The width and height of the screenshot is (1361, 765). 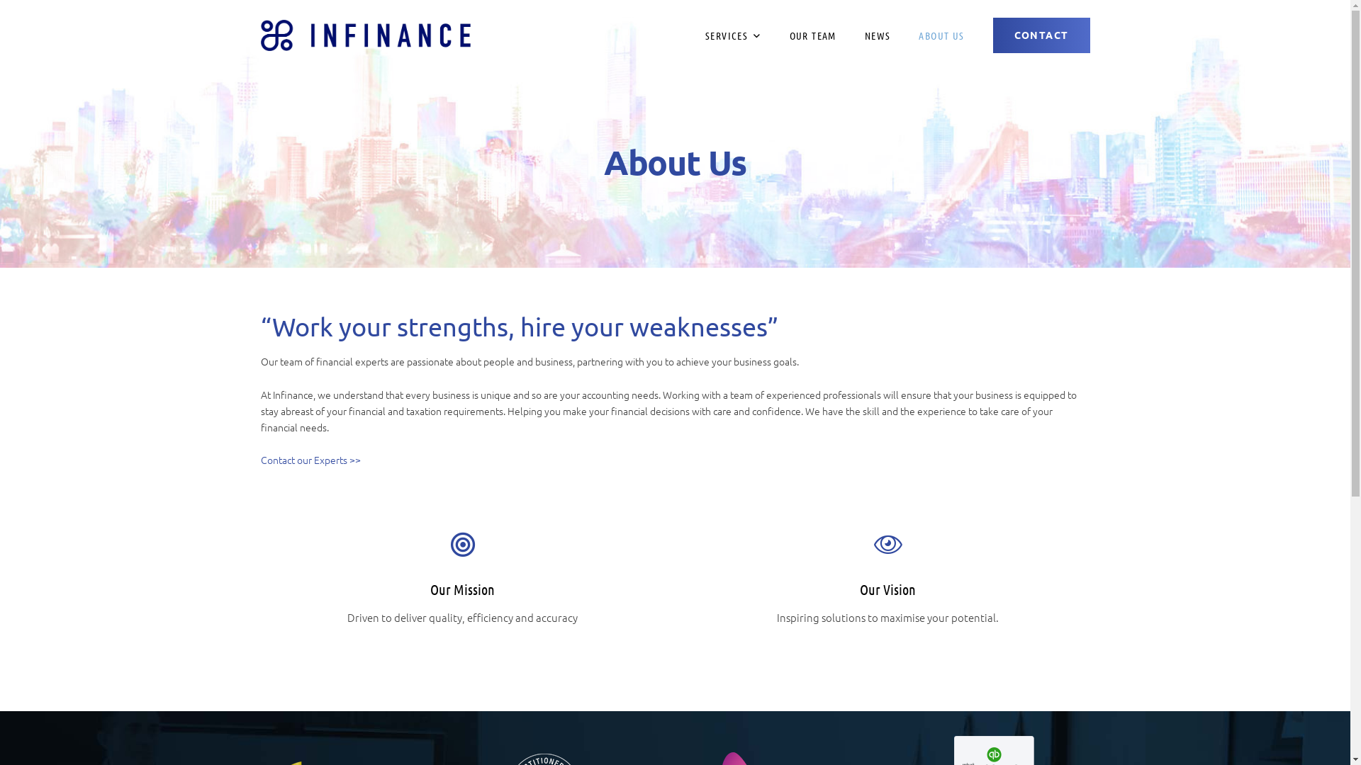 What do you see at coordinates (366, 35) in the screenshot?
I see `Infinance Solutions-` at bounding box center [366, 35].